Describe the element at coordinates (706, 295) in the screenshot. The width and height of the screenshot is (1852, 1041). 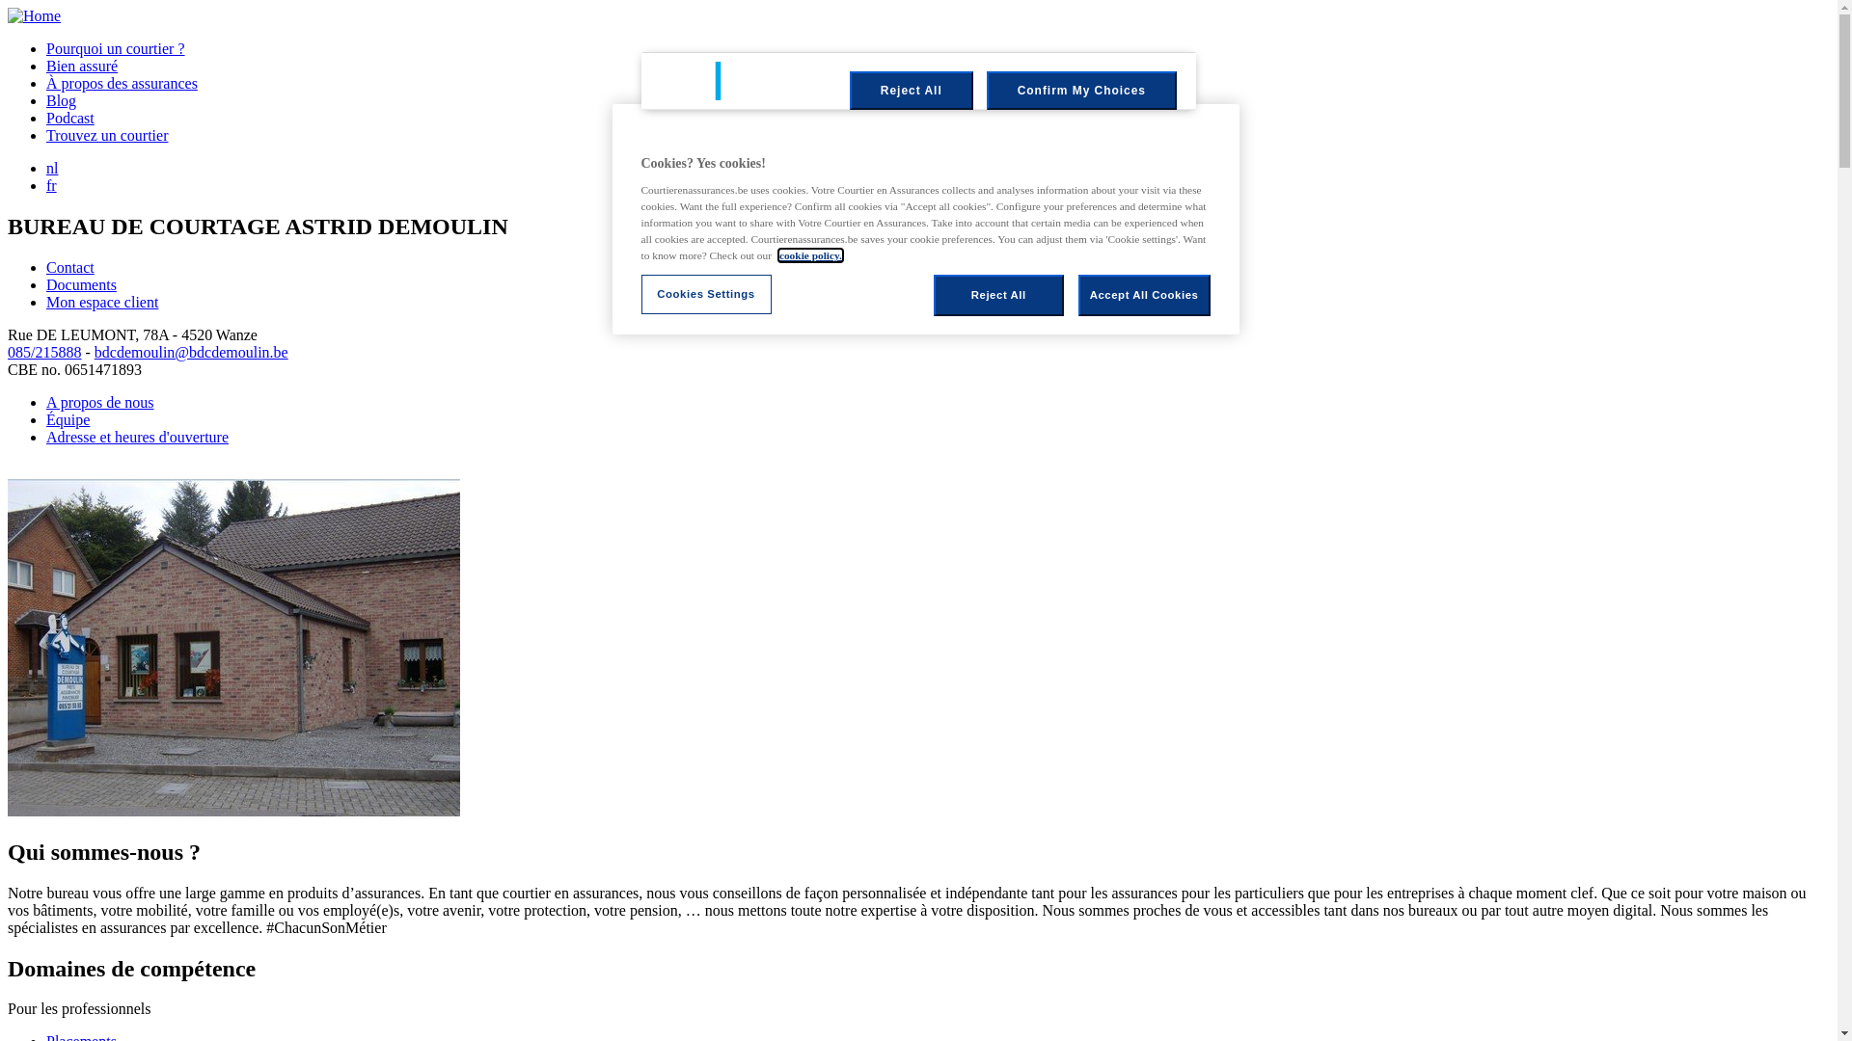
I see `Cookies Settings` at that location.